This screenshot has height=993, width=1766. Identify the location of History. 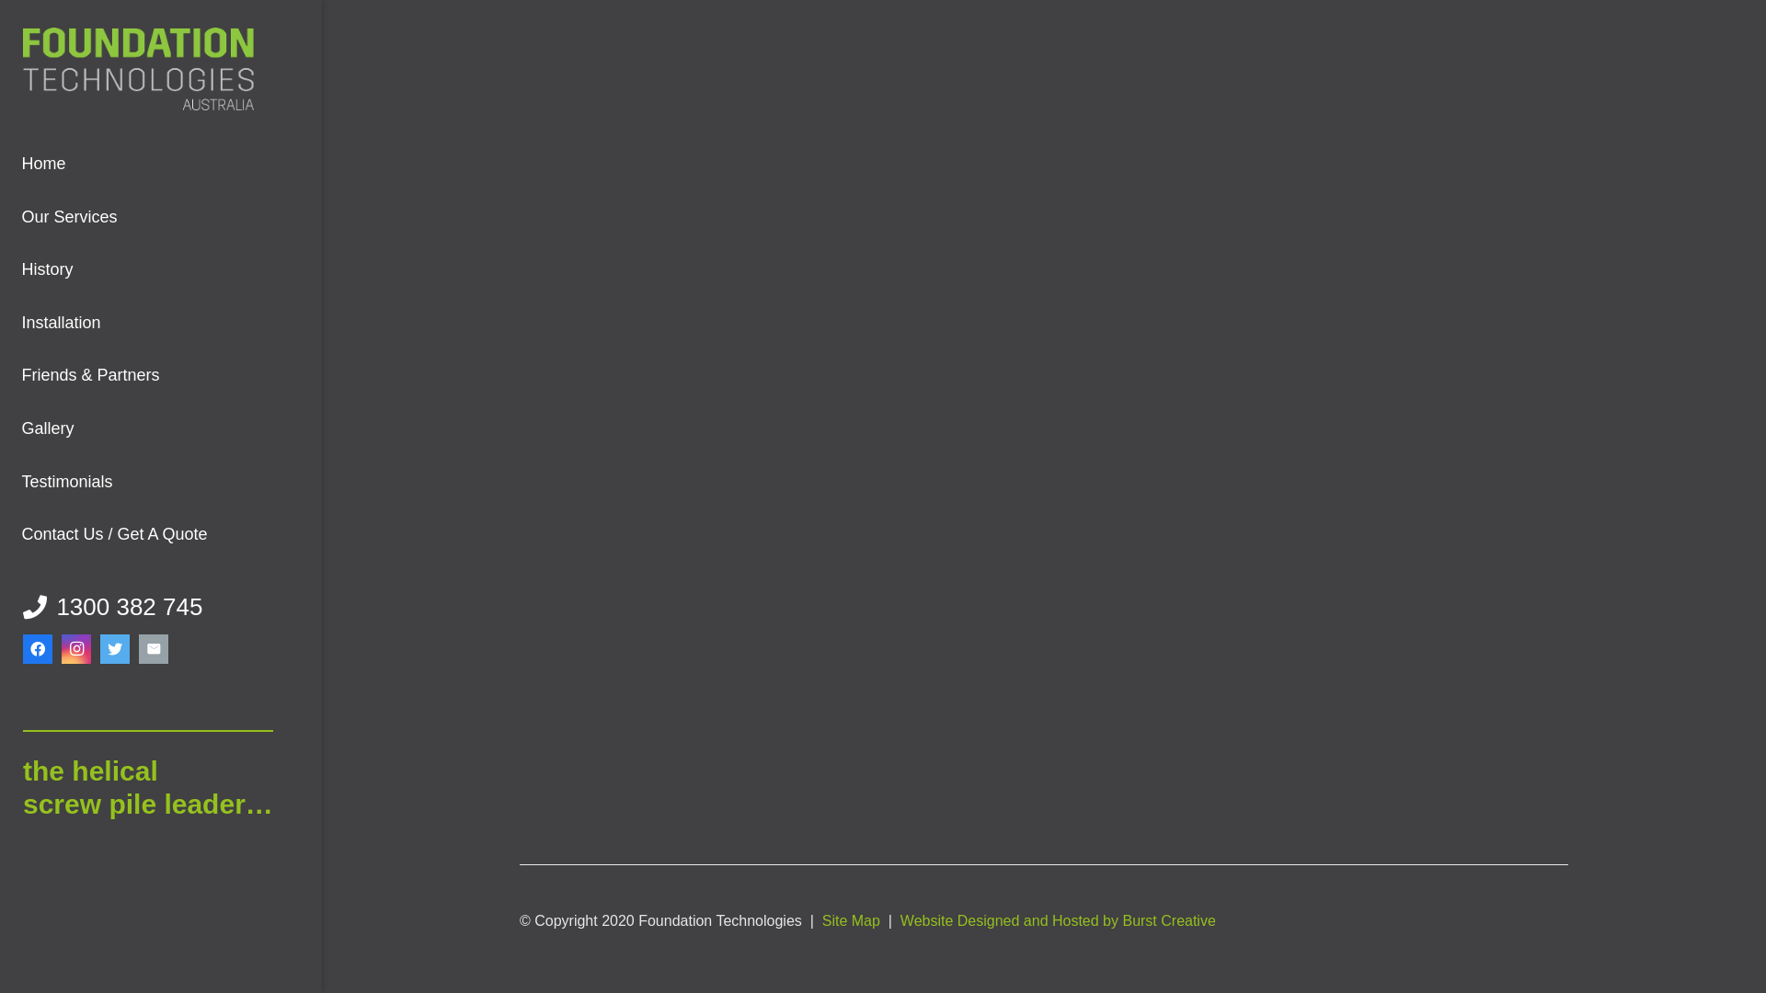
(161, 270).